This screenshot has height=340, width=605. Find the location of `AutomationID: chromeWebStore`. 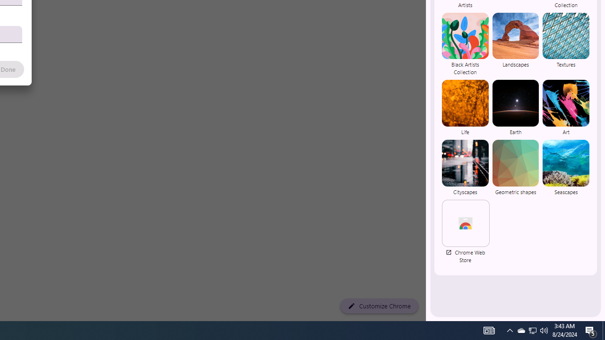

AutomationID: chromeWebStore is located at coordinates (466, 223).